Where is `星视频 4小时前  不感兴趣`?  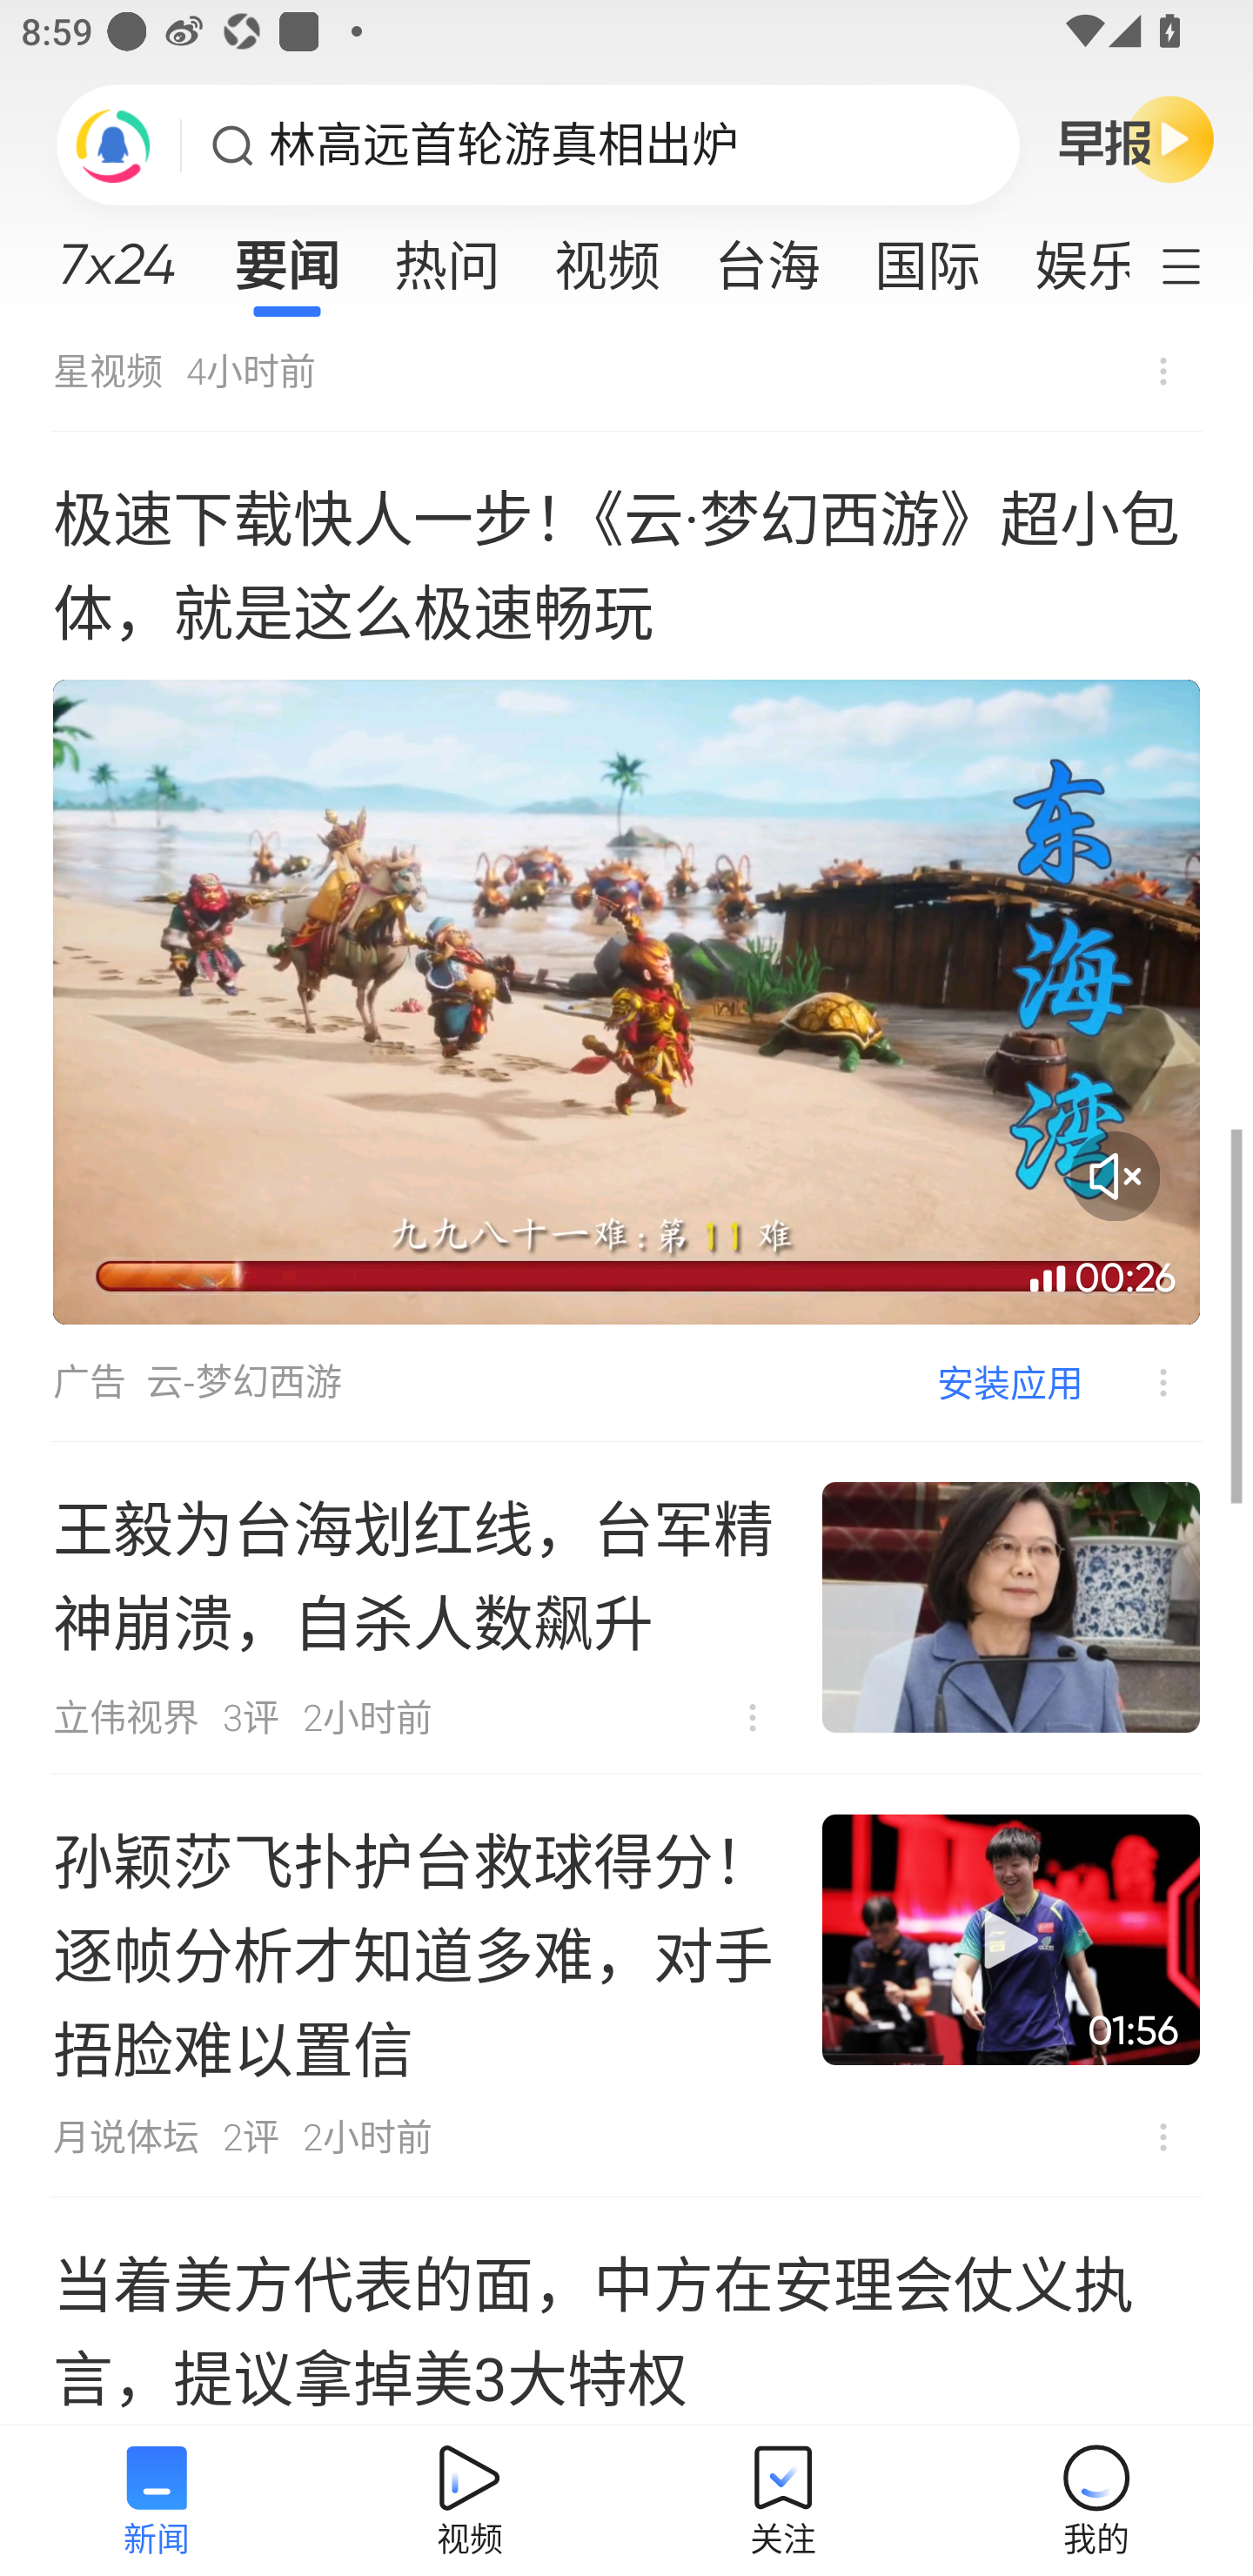 星视频 4小时前  不感兴趣 is located at coordinates (626, 377).